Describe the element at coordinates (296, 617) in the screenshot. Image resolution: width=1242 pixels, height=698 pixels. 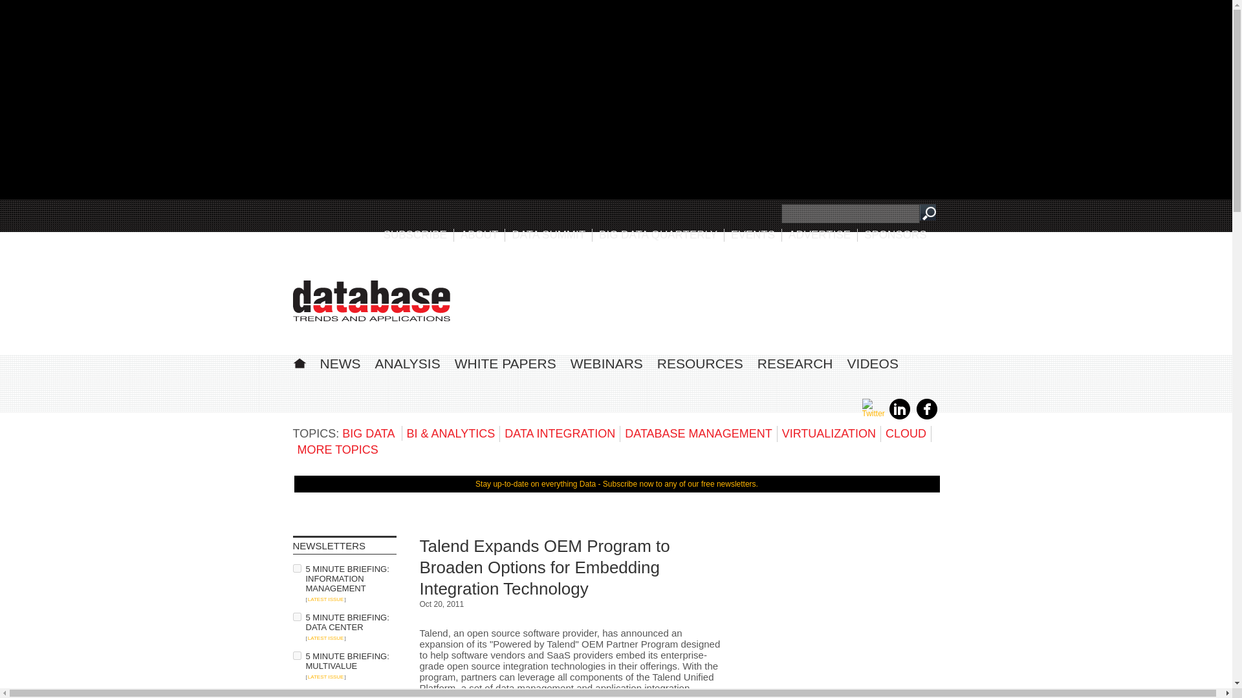
I see `on` at that location.